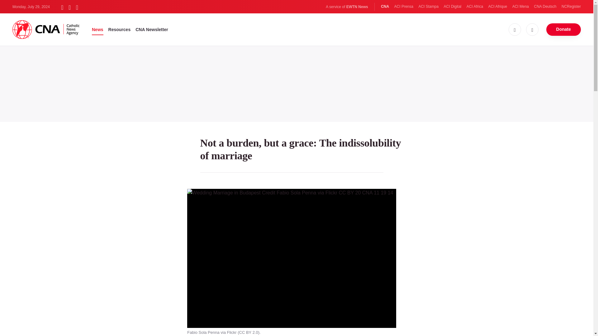  I want to click on ACI Afrique, so click(498, 7).